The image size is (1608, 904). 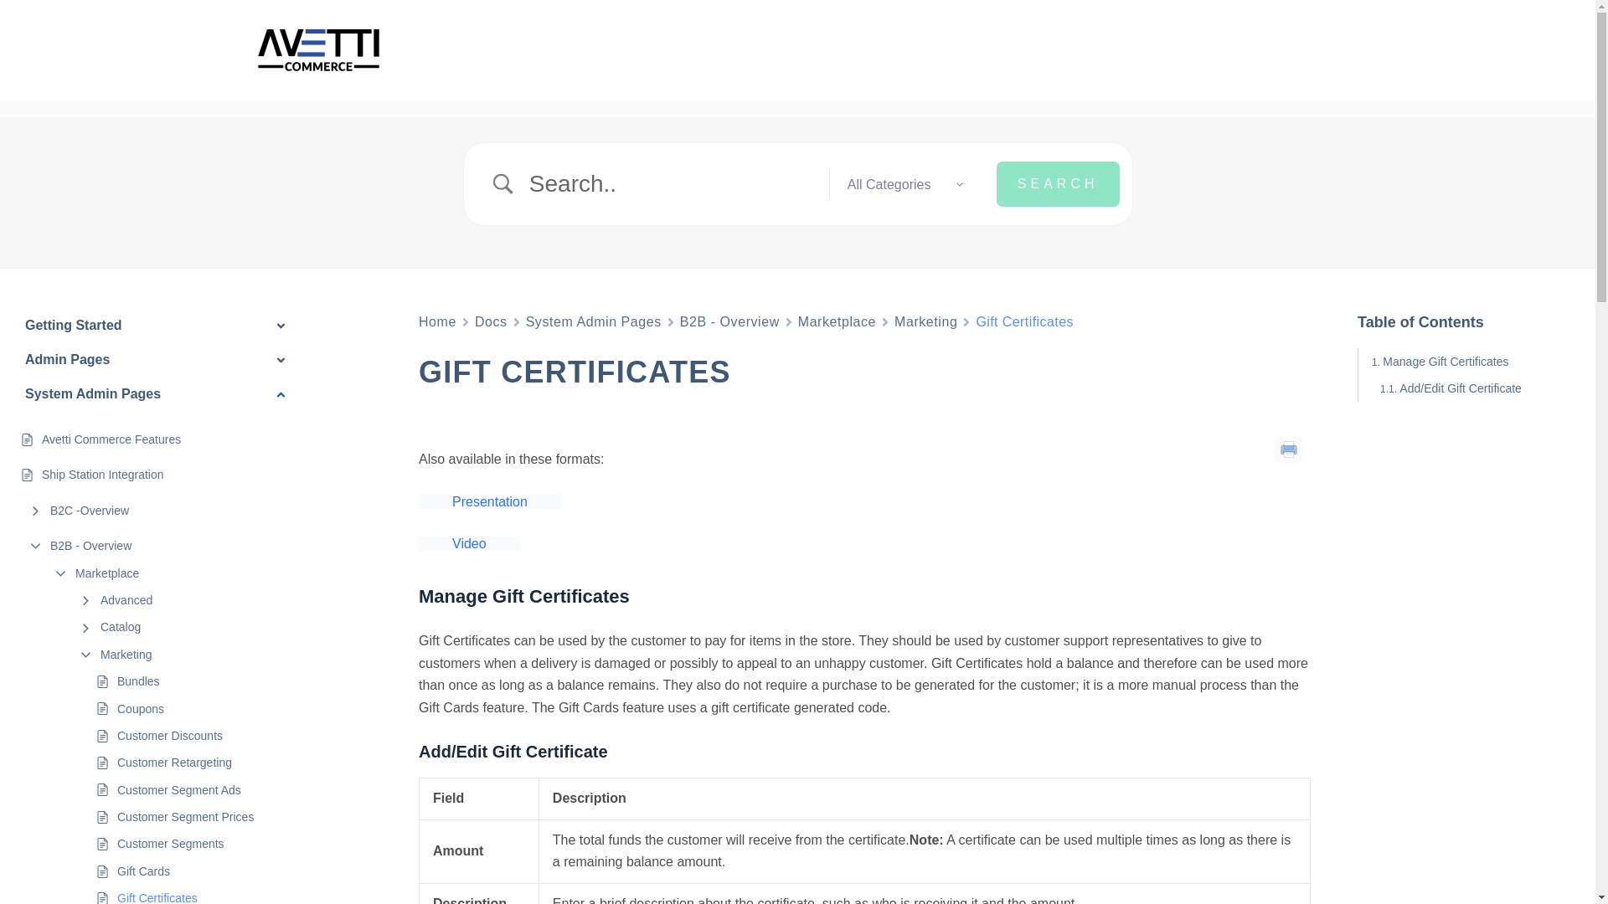 I want to click on Skip to content, so click(x=17, y=8).